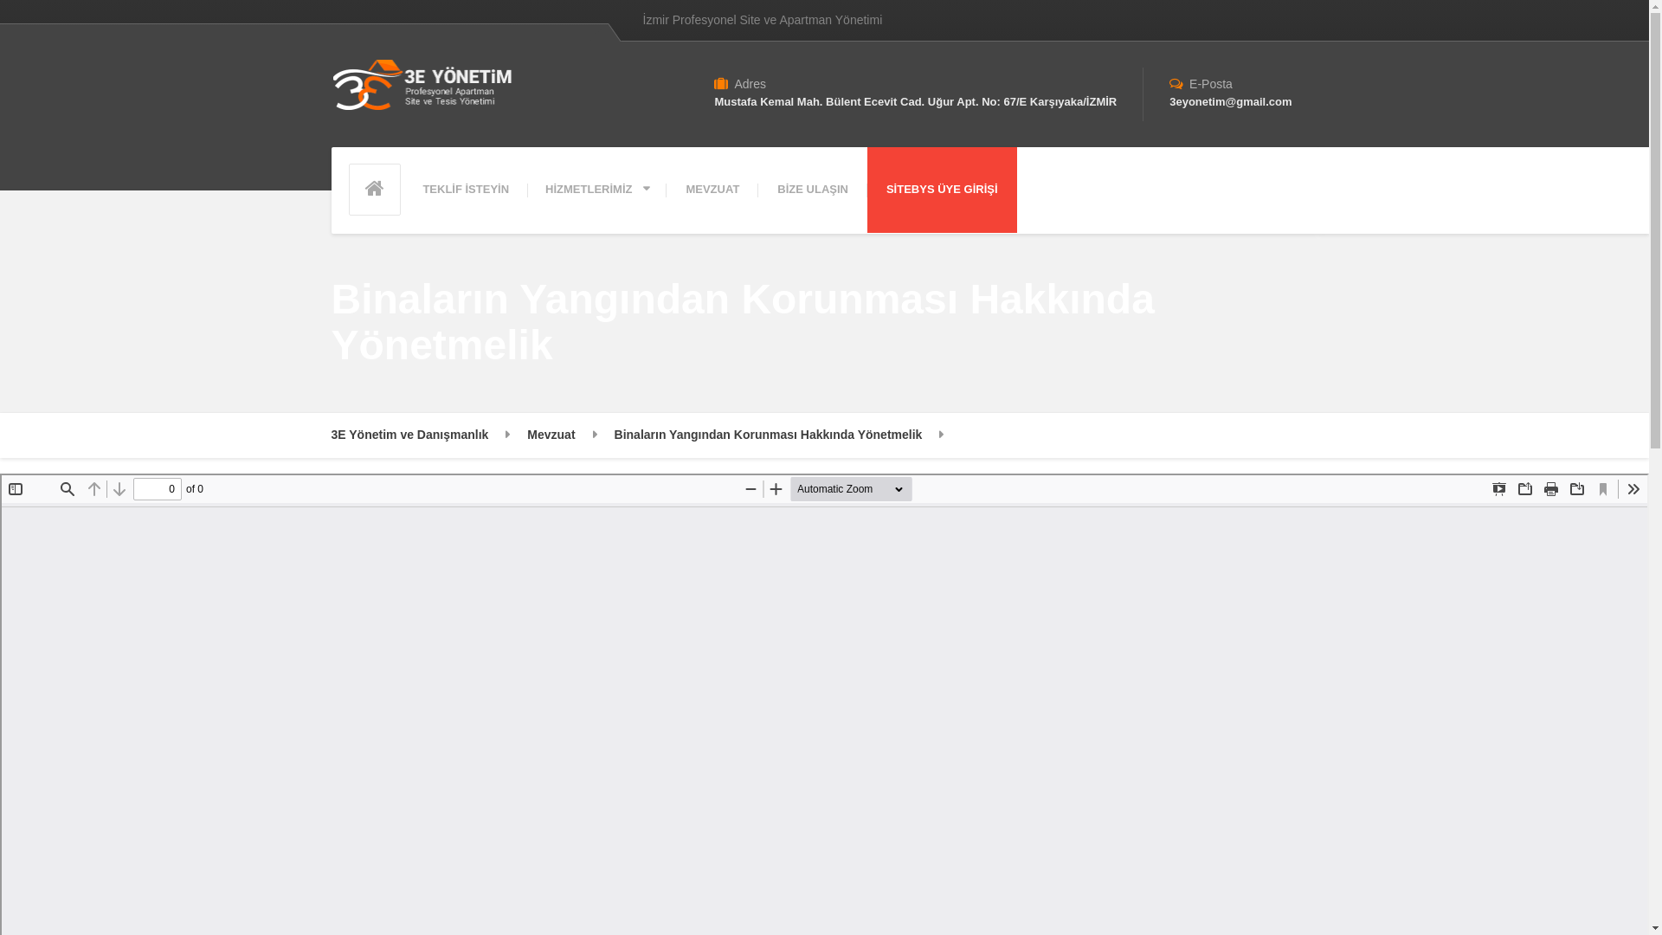 This screenshot has width=1662, height=935. What do you see at coordinates (712, 190) in the screenshot?
I see `MEVZUAT` at bounding box center [712, 190].